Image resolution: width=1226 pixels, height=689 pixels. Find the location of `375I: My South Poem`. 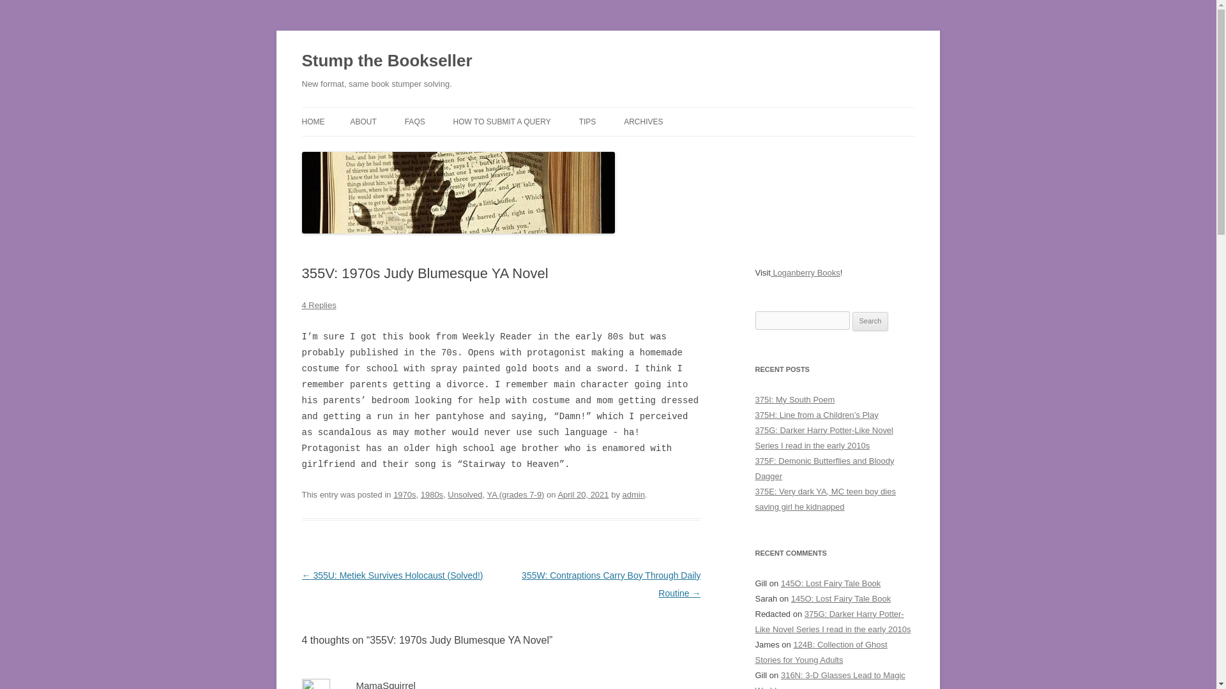

375I: My South Poem is located at coordinates (794, 399).